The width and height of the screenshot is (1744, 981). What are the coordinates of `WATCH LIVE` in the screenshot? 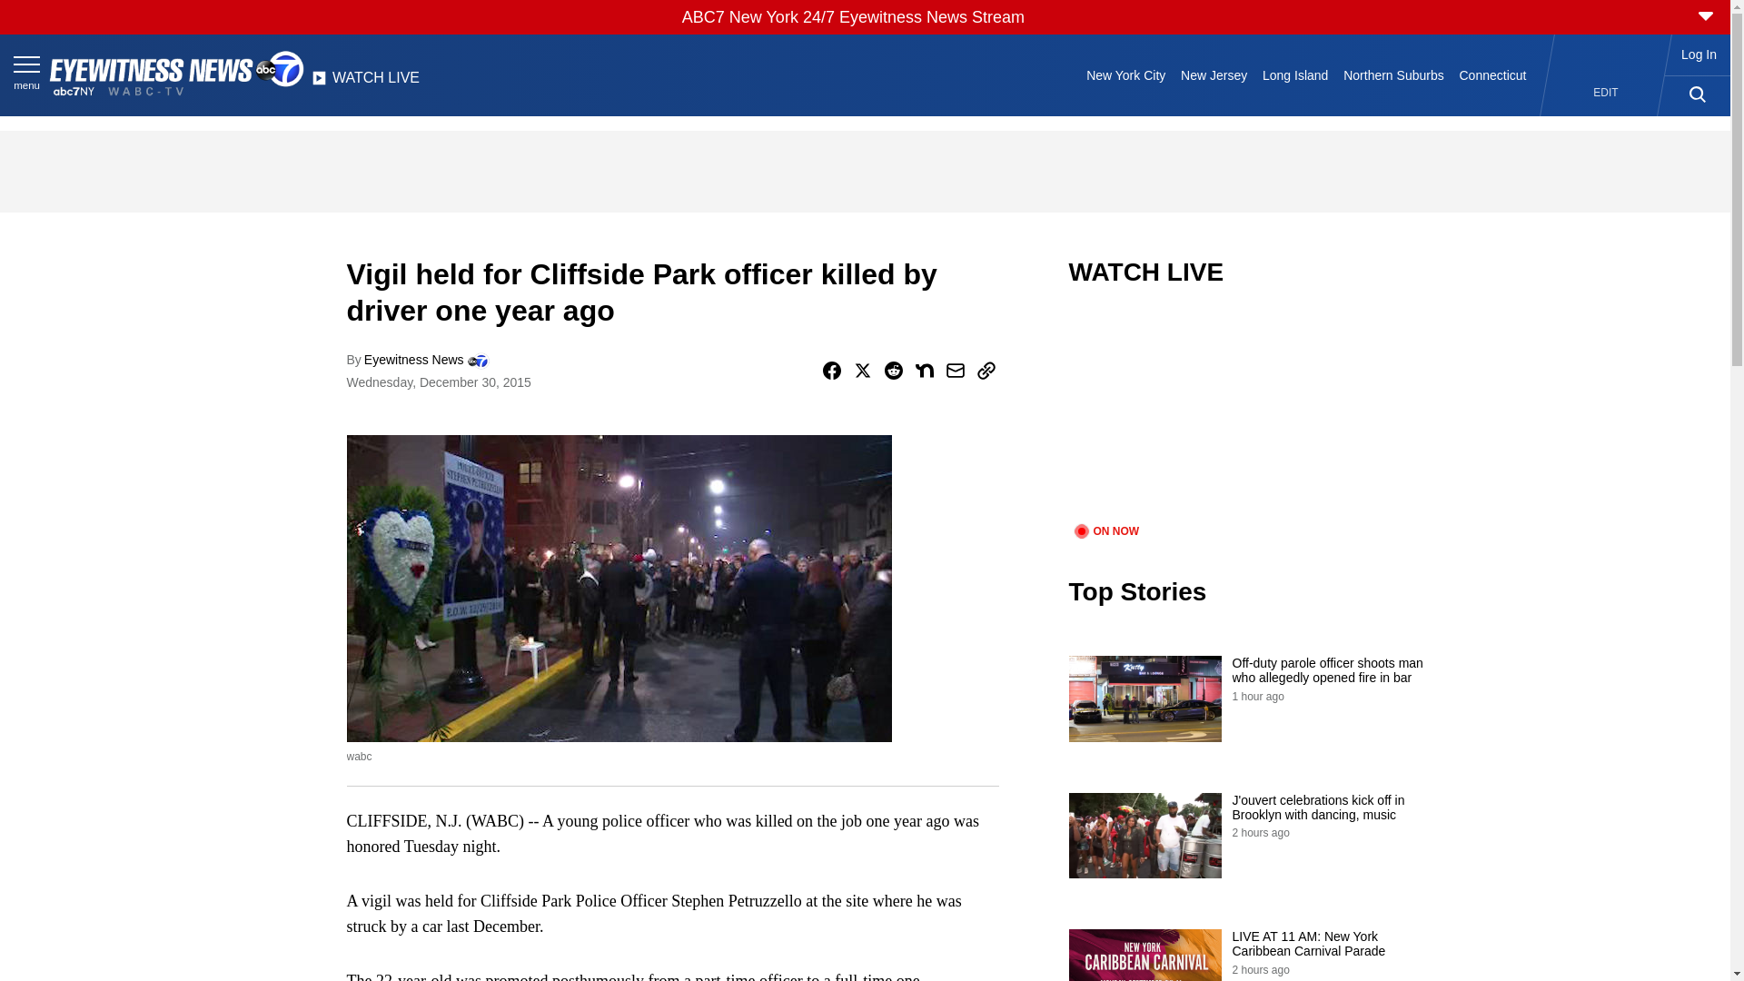 It's located at (365, 83).